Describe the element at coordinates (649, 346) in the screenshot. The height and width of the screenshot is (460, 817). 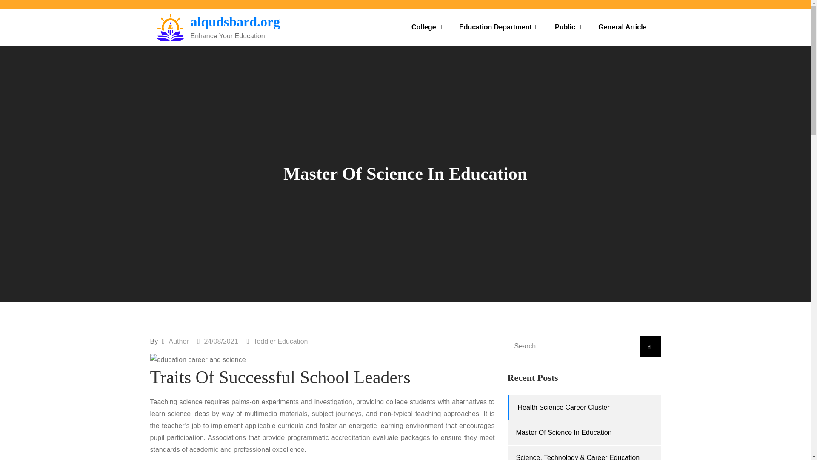
I see `Search` at that location.